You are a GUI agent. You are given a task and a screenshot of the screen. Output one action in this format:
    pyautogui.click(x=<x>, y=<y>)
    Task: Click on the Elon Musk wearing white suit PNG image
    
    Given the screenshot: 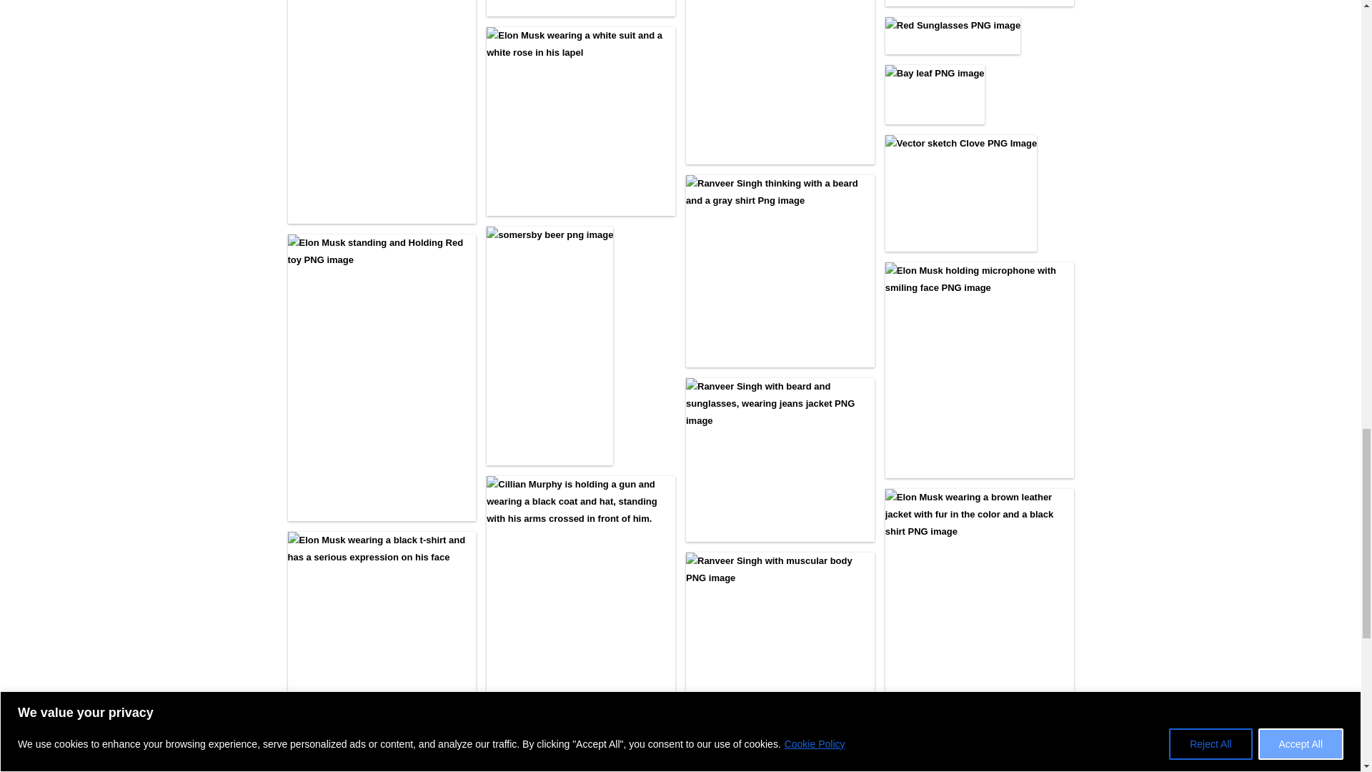 What is the action you would take?
    pyautogui.click(x=580, y=122)
    